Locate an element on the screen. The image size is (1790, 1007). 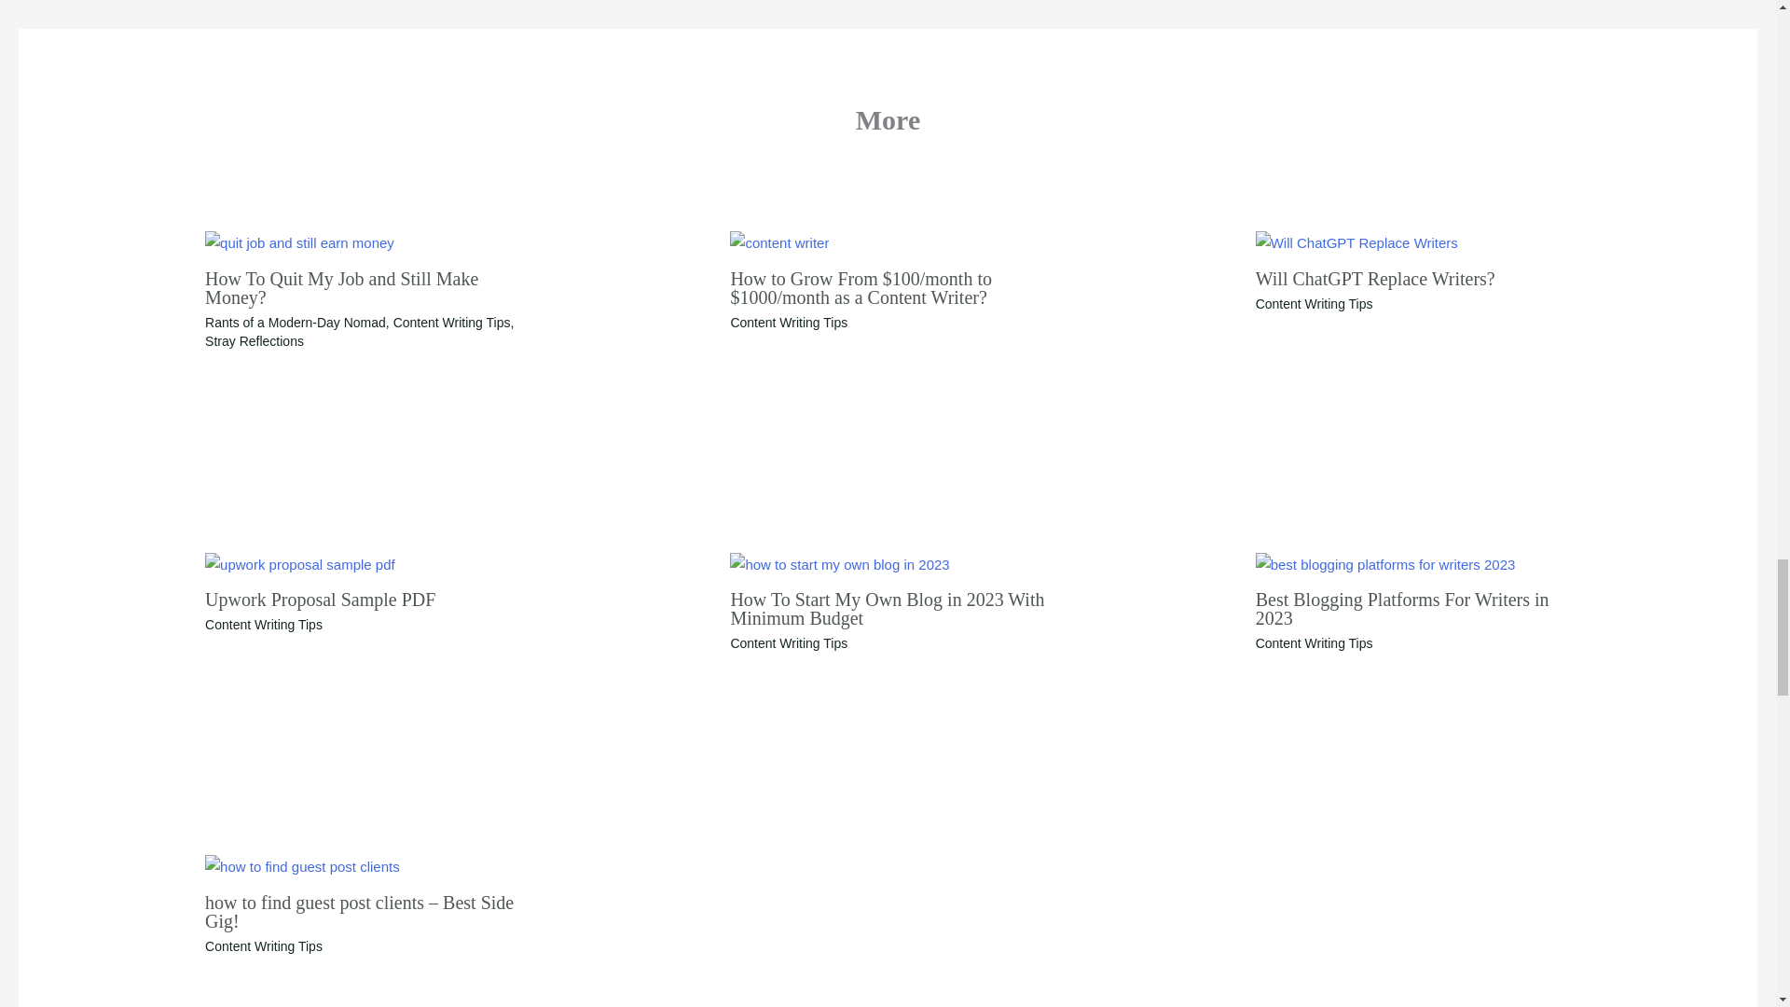
Content Writing Tips is located at coordinates (263, 625).